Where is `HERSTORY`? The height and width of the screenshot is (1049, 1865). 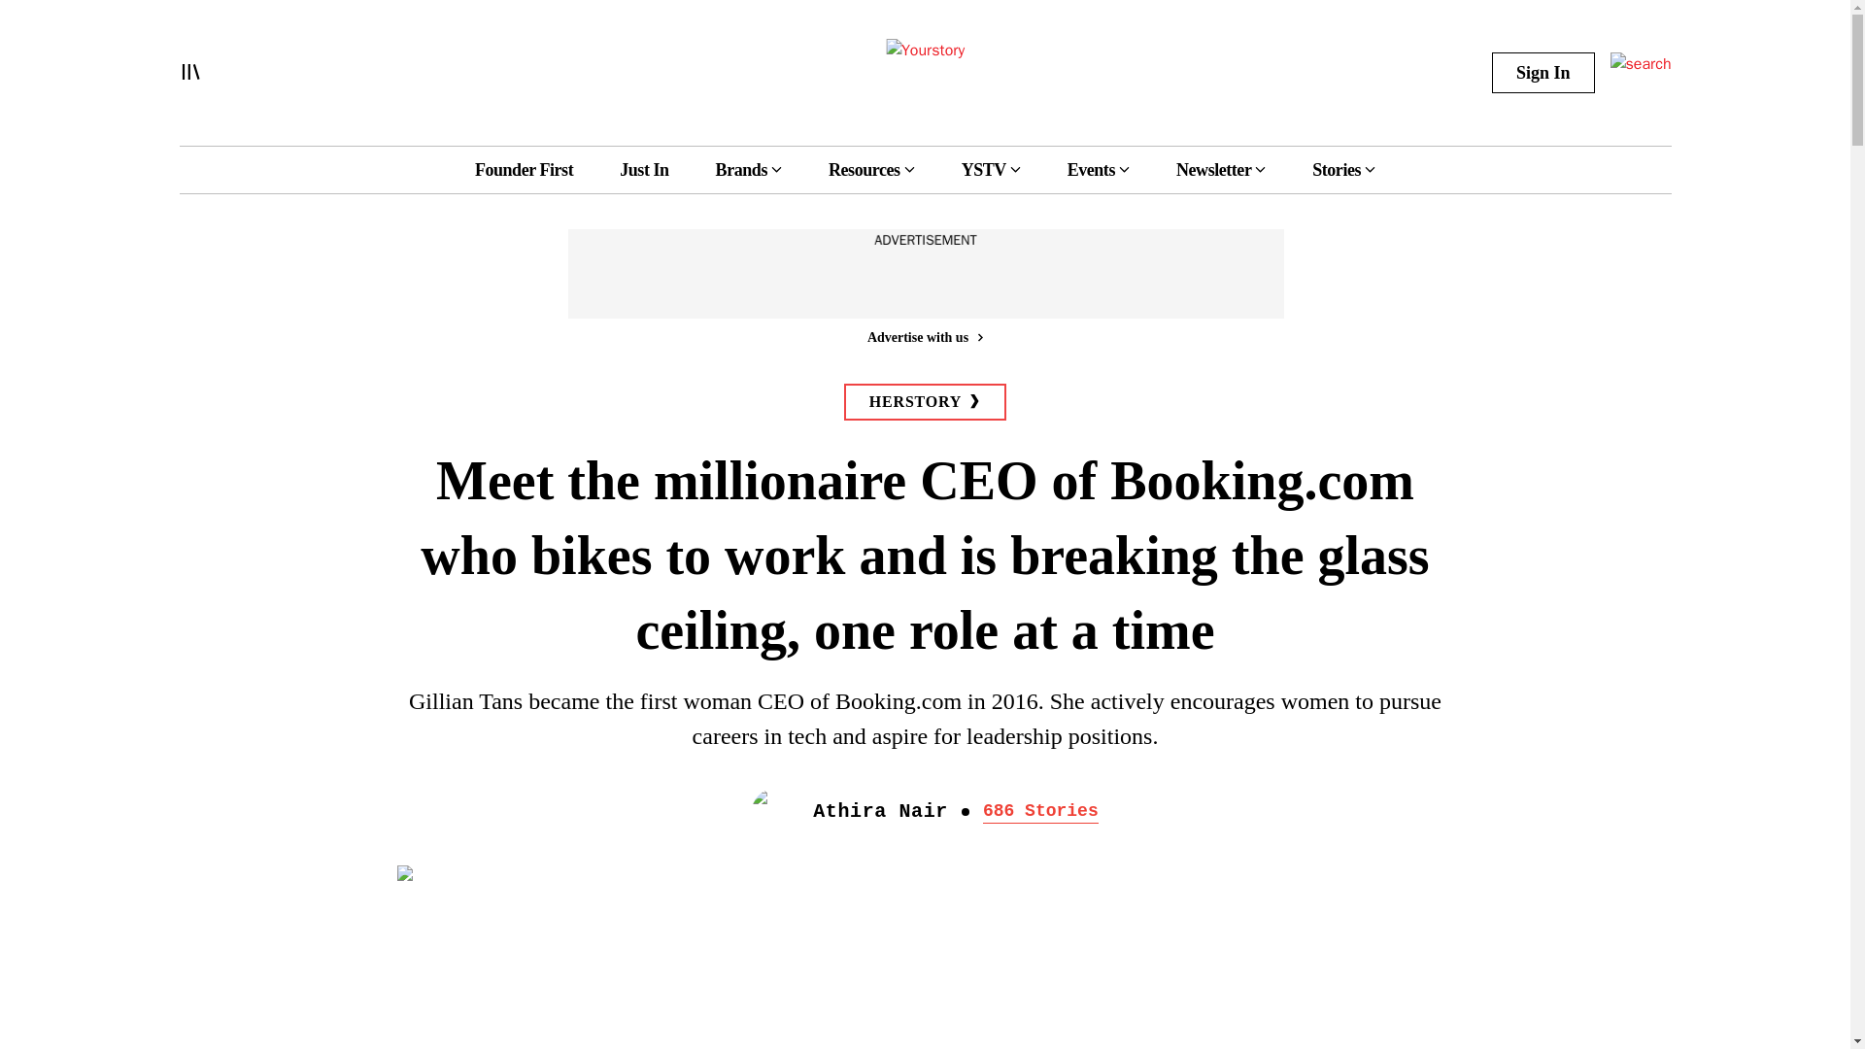
HERSTORY is located at coordinates (925, 402).